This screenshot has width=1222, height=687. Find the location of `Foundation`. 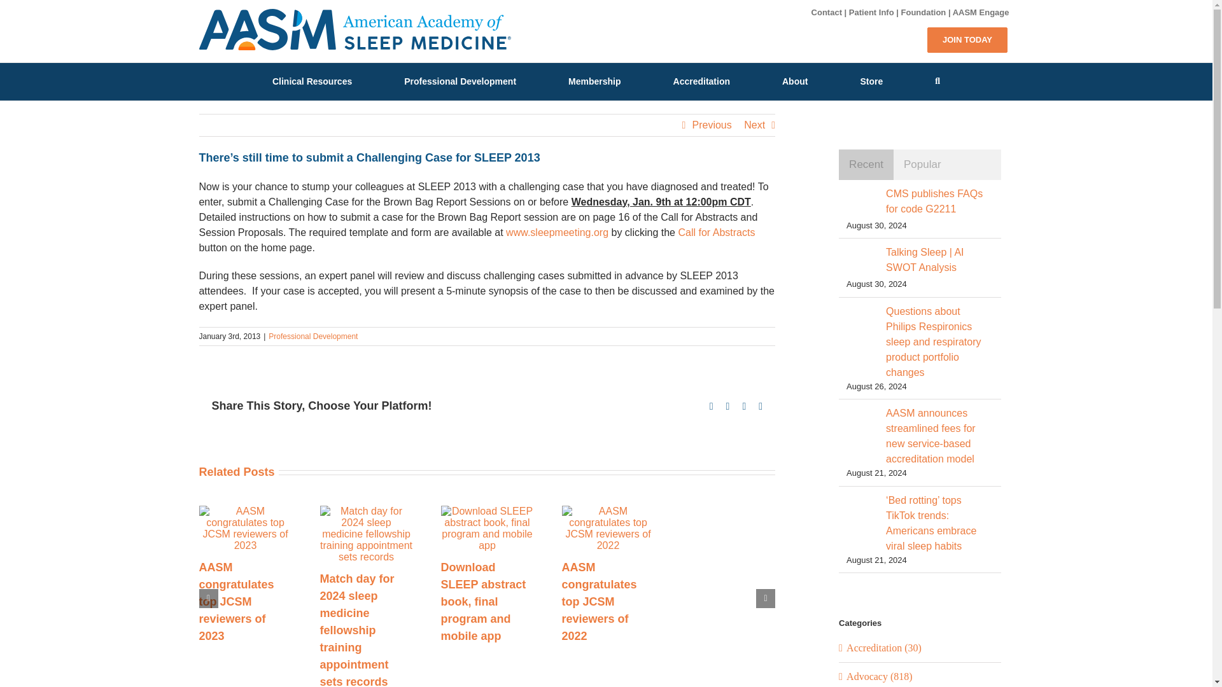

Foundation is located at coordinates (924, 12).